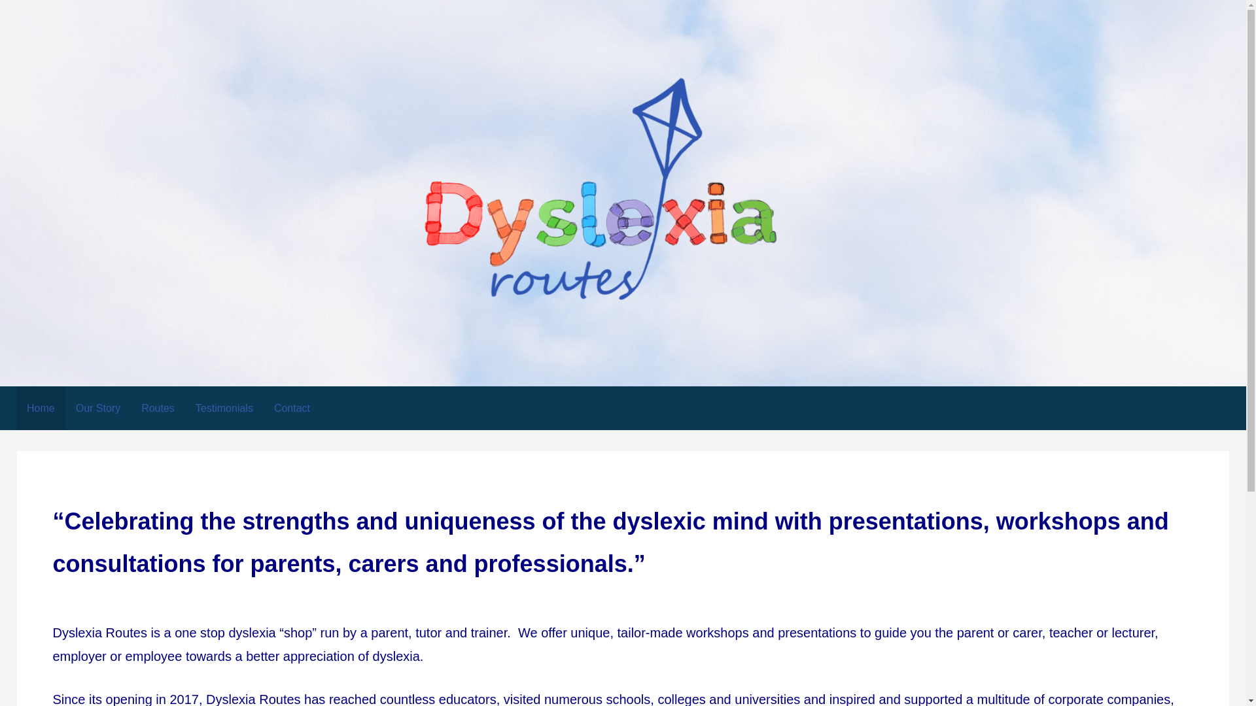 The height and width of the screenshot is (706, 1256). I want to click on Routes, so click(157, 408).